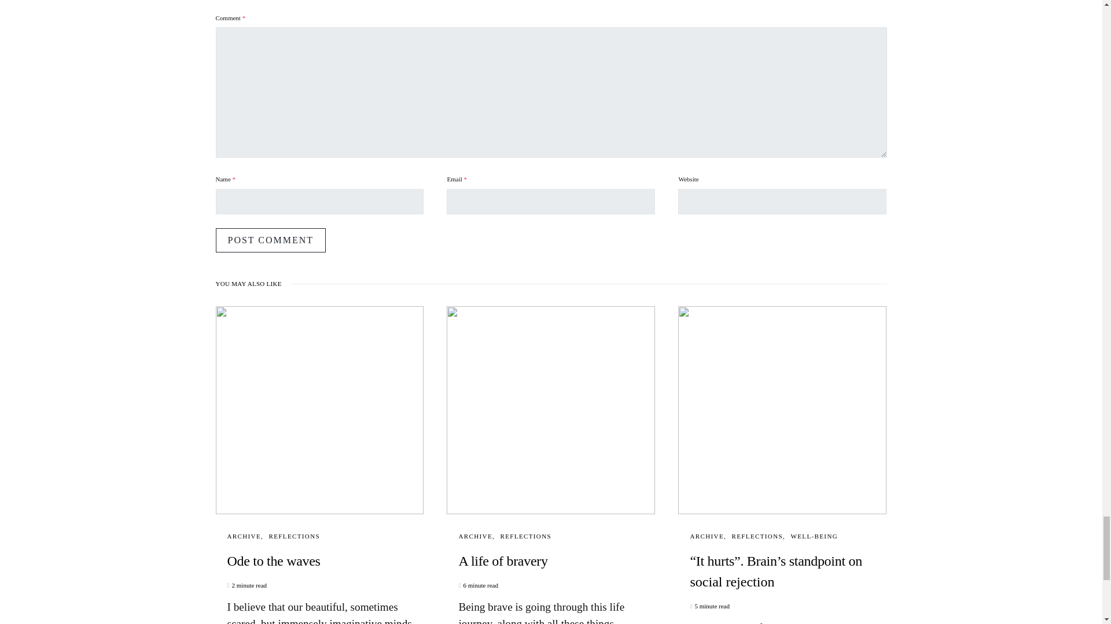 Image resolution: width=1111 pixels, height=624 pixels. I want to click on Ode to the waves, so click(319, 560).